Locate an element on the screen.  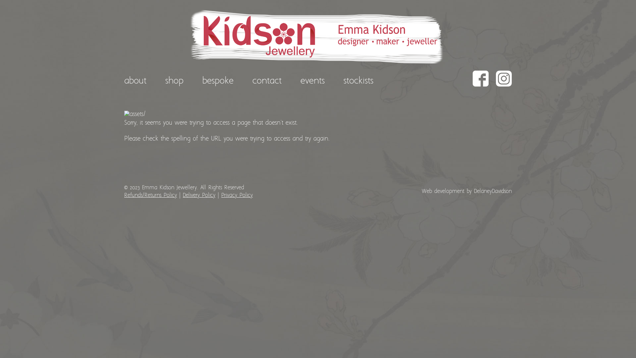
stockists is located at coordinates (358, 81).